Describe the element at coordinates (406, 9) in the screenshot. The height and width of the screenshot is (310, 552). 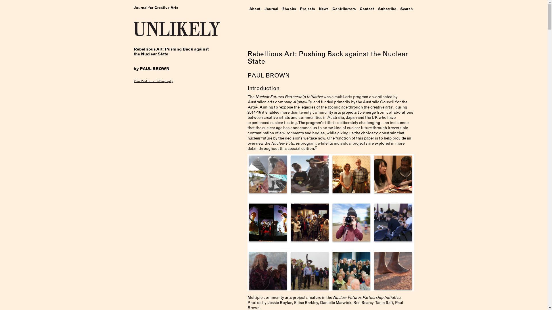
I see `Search` at that location.